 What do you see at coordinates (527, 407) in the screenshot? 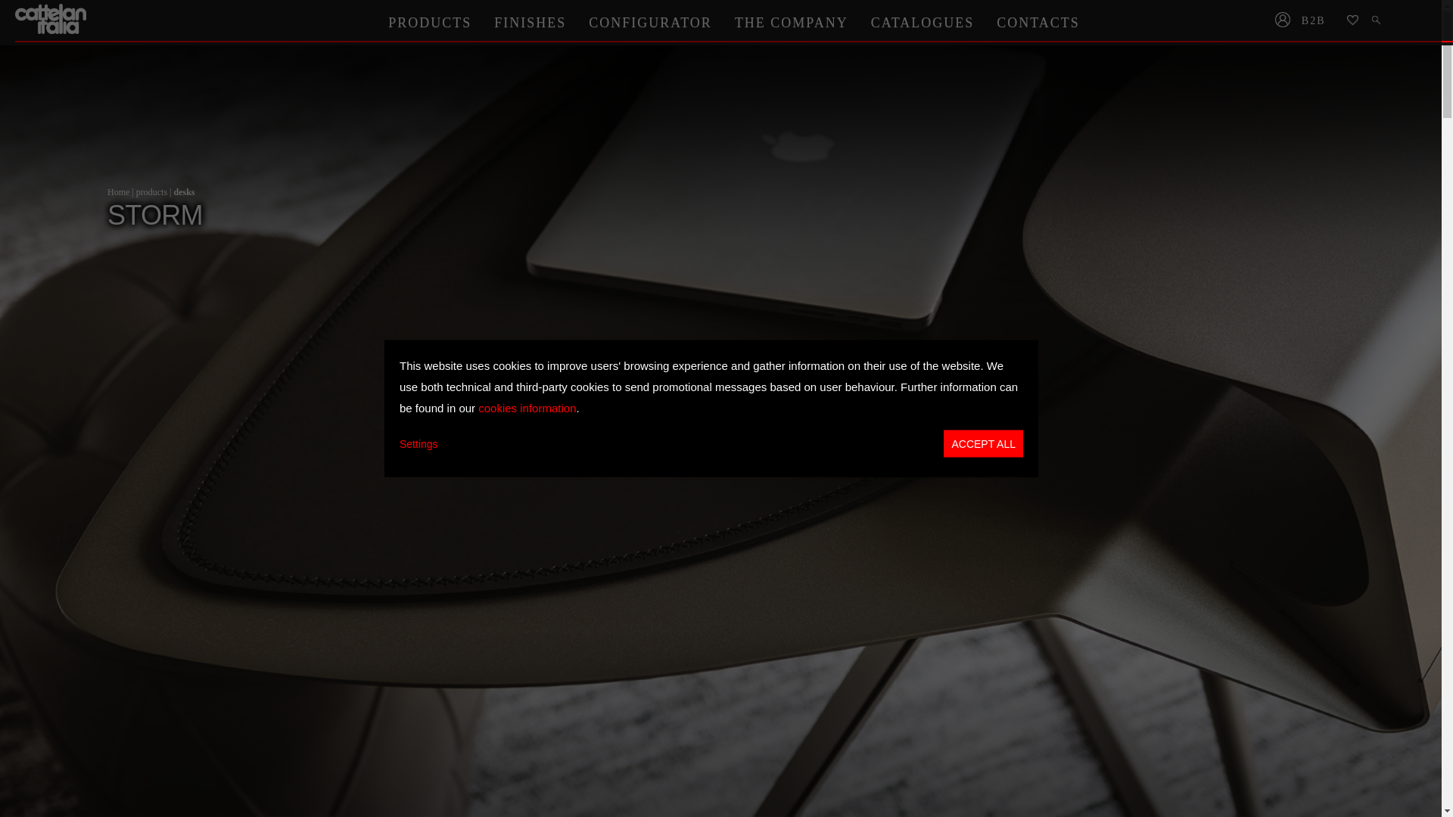
I see `cookies information` at bounding box center [527, 407].